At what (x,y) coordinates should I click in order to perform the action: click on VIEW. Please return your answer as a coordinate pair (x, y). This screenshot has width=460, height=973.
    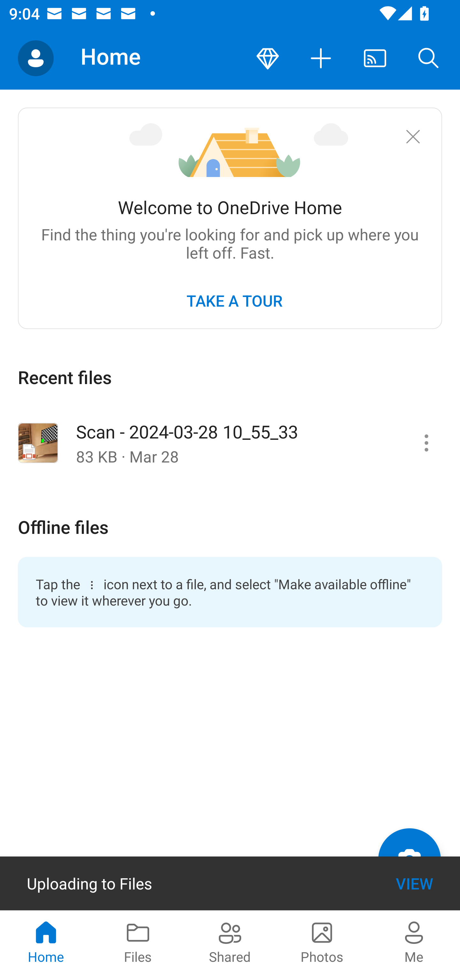
    Looking at the image, I should click on (414, 883).